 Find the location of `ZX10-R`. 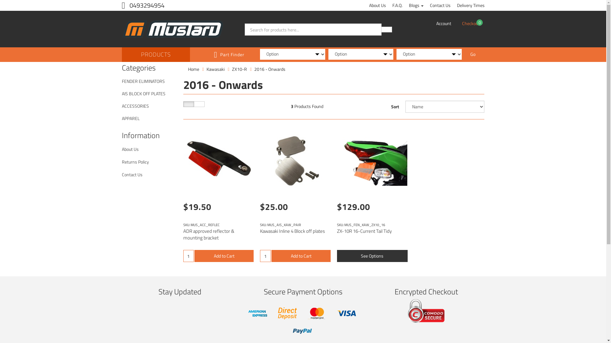

ZX10-R is located at coordinates (239, 69).